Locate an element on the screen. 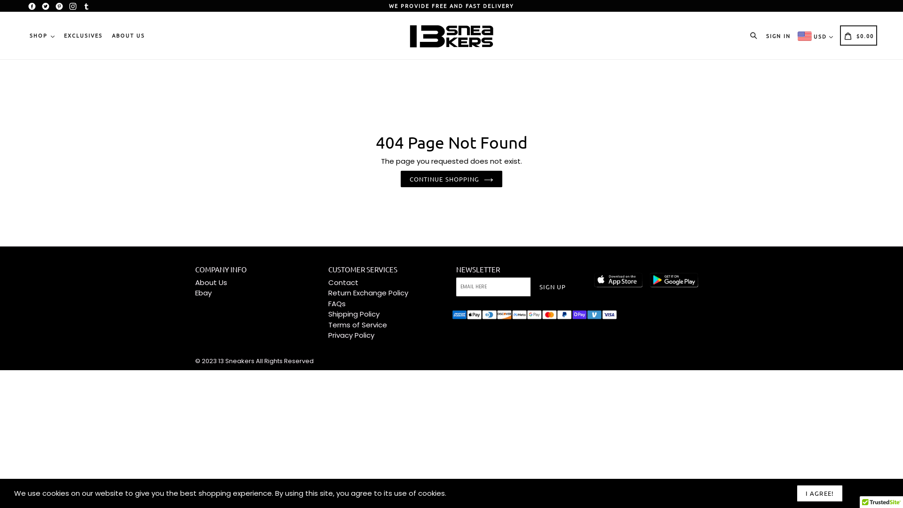 The width and height of the screenshot is (903, 508). Pinterest is located at coordinates (59, 7).